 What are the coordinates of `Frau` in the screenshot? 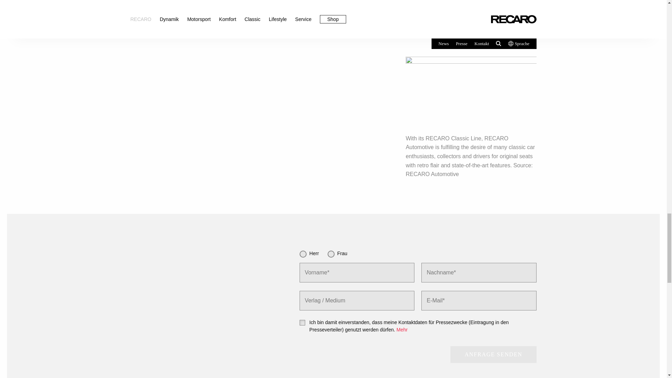 It's located at (331, 254).